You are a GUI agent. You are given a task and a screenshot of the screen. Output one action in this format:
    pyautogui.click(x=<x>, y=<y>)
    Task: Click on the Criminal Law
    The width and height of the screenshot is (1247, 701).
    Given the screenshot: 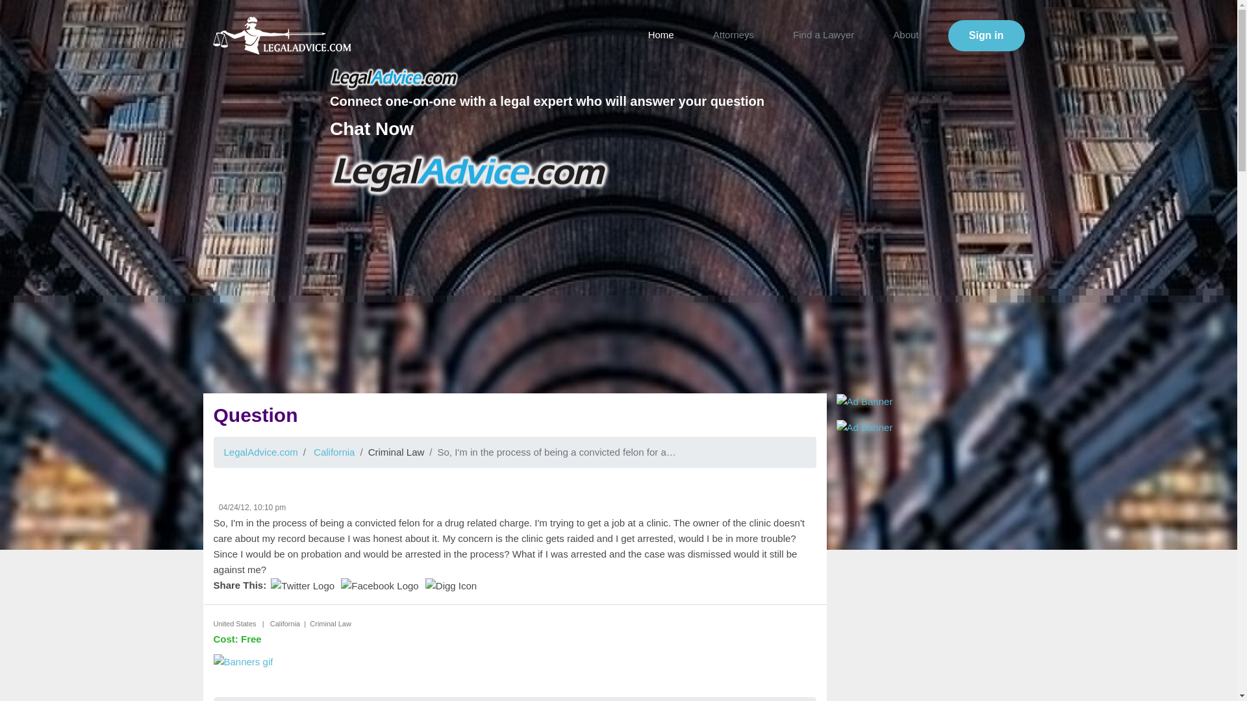 What is the action you would take?
    pyautogui.click(x=396, y=452)
    